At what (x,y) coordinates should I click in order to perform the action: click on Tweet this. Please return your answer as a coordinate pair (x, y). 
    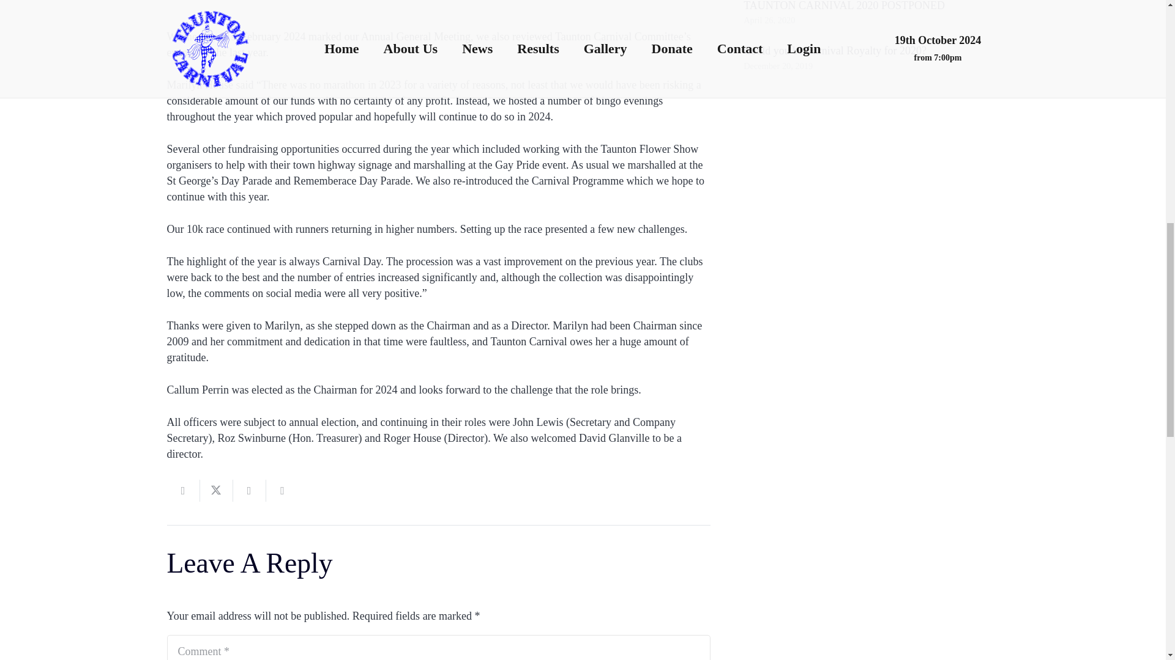
    Looking at the image, I should click on (216, 490).